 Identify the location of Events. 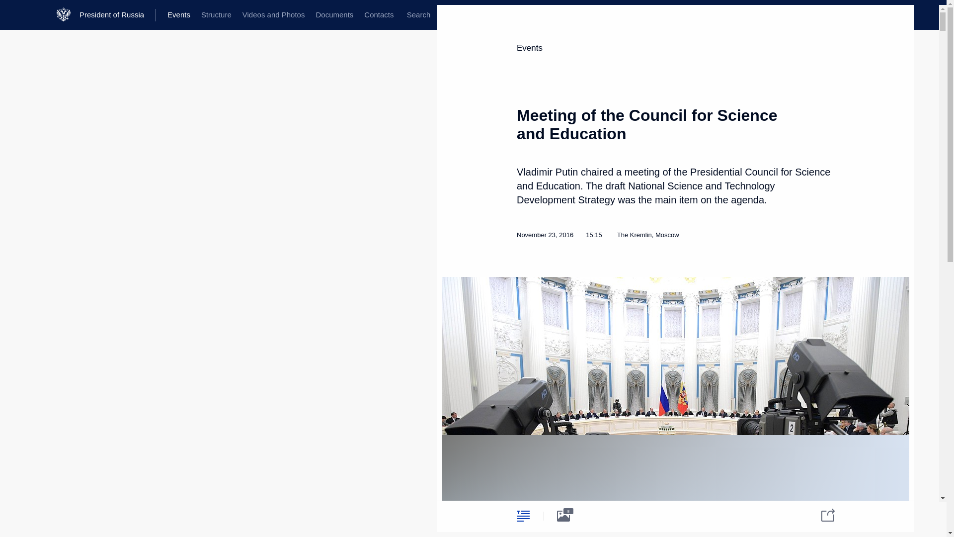
(530, 48).